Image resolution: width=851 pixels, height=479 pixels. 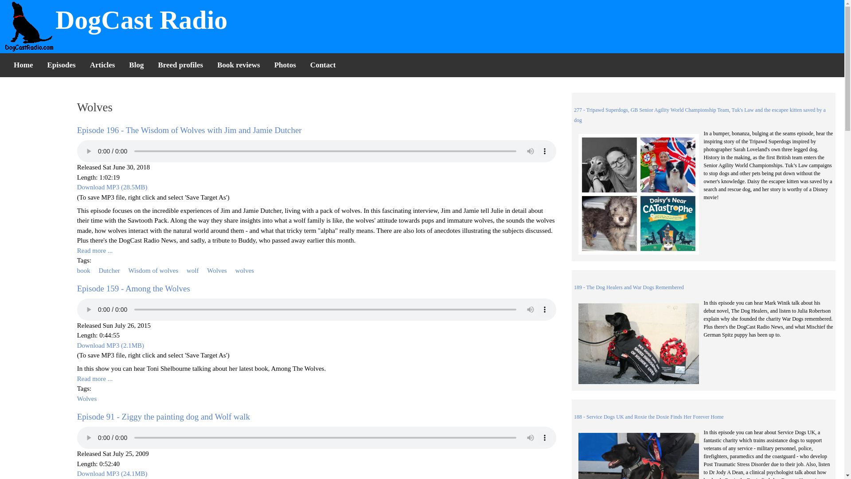 I want to click on Wolves, so click(x=87, y=399).